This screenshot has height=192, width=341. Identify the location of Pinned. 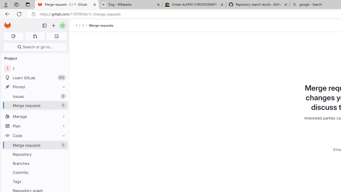
(35, 87).